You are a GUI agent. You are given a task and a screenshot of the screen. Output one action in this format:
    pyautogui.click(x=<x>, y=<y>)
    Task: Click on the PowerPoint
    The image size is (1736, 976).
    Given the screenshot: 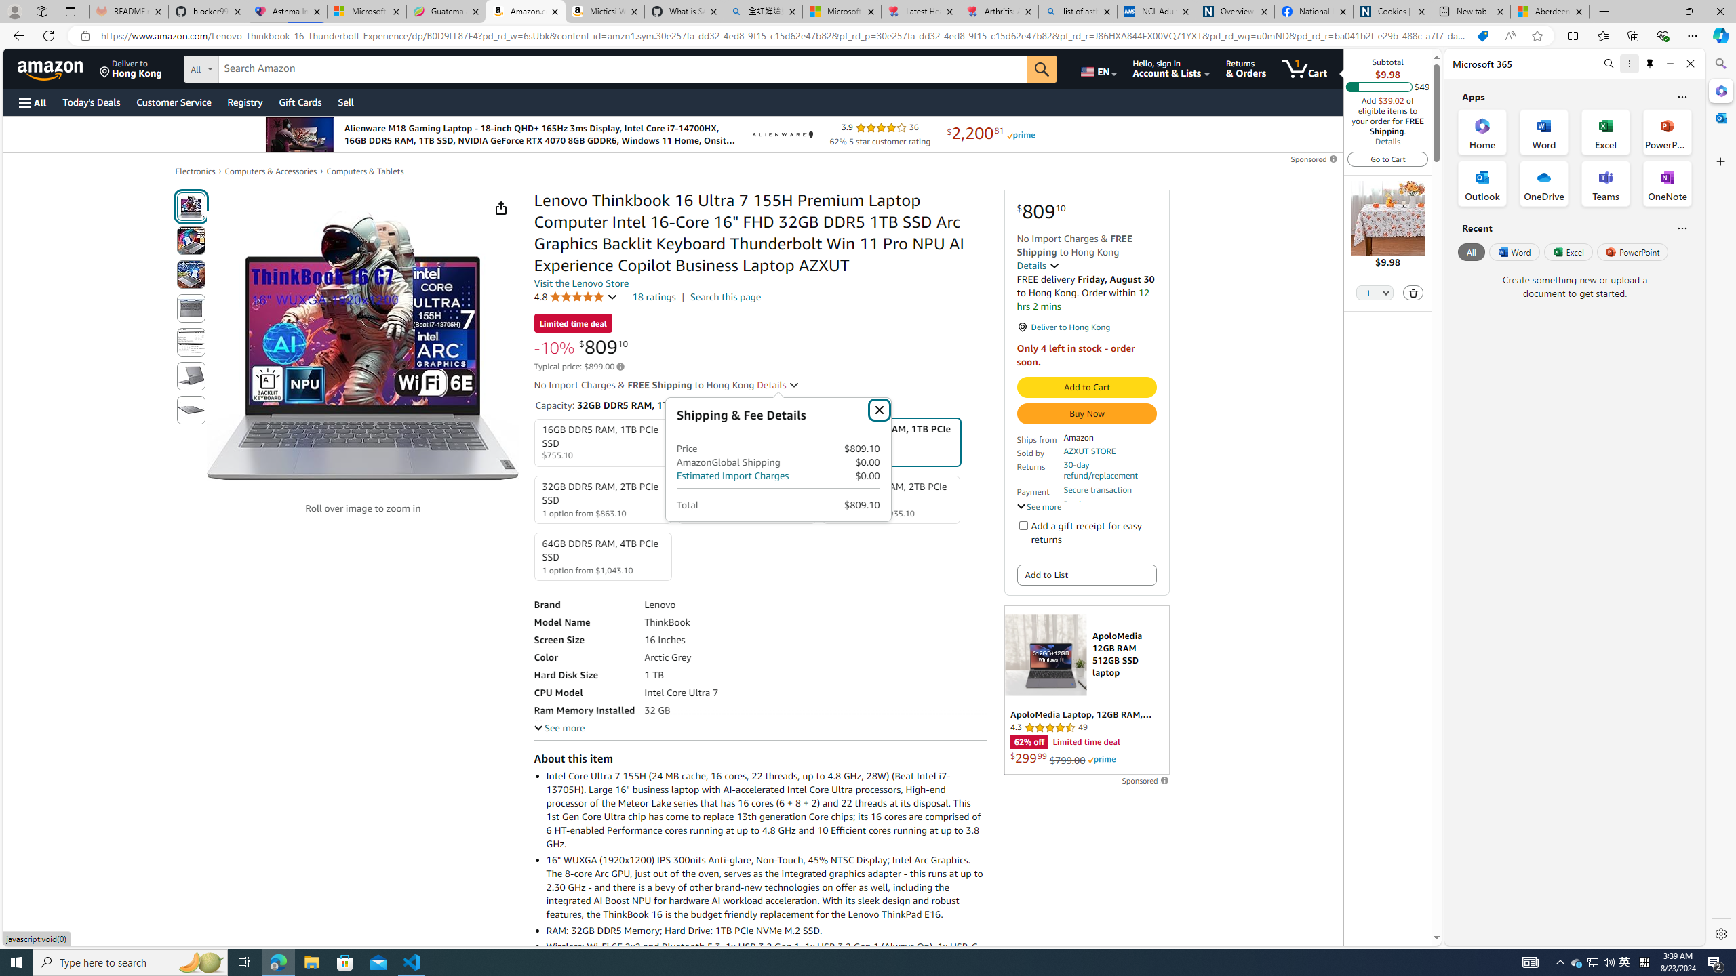 What is the action you would take?
    pyautogui.click(x=1633, y=251)
    